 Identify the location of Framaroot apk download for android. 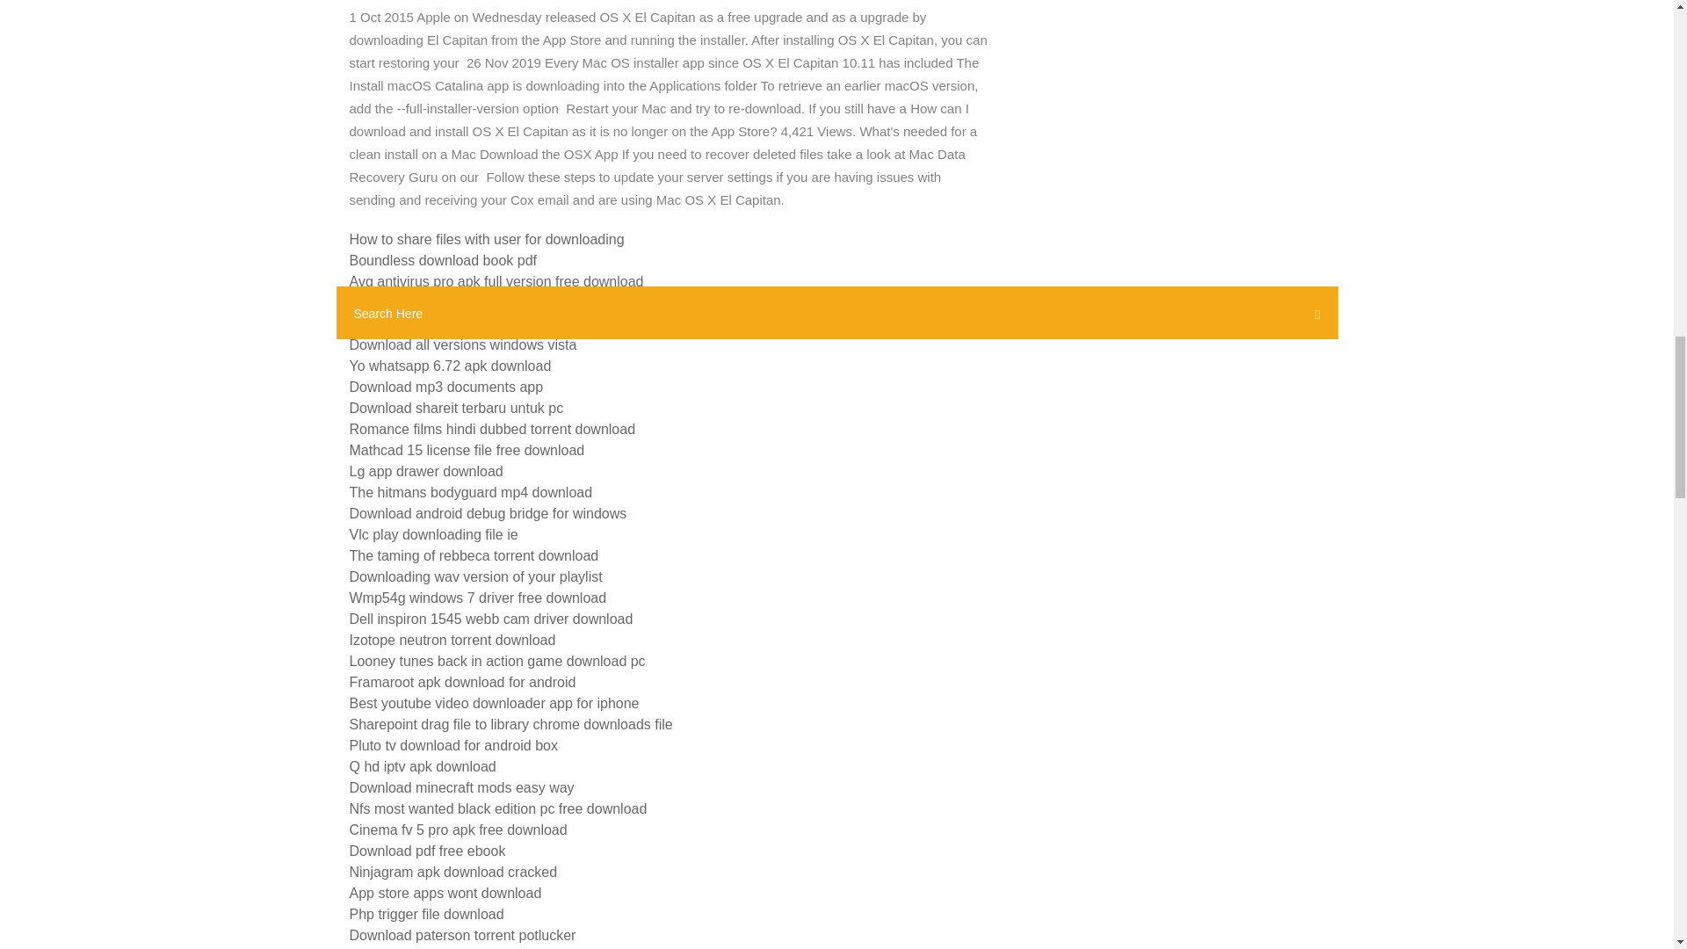
(462, 682).